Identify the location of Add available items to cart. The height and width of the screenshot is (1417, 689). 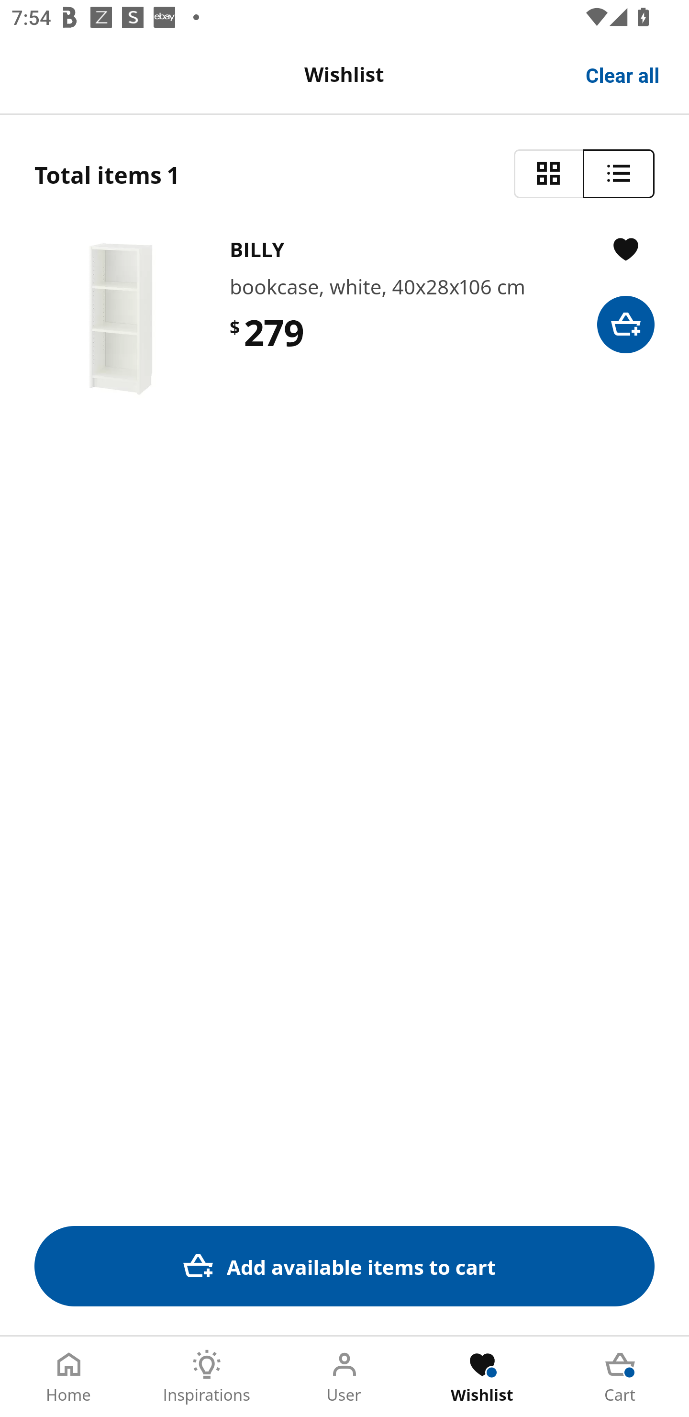
(344, 1266).